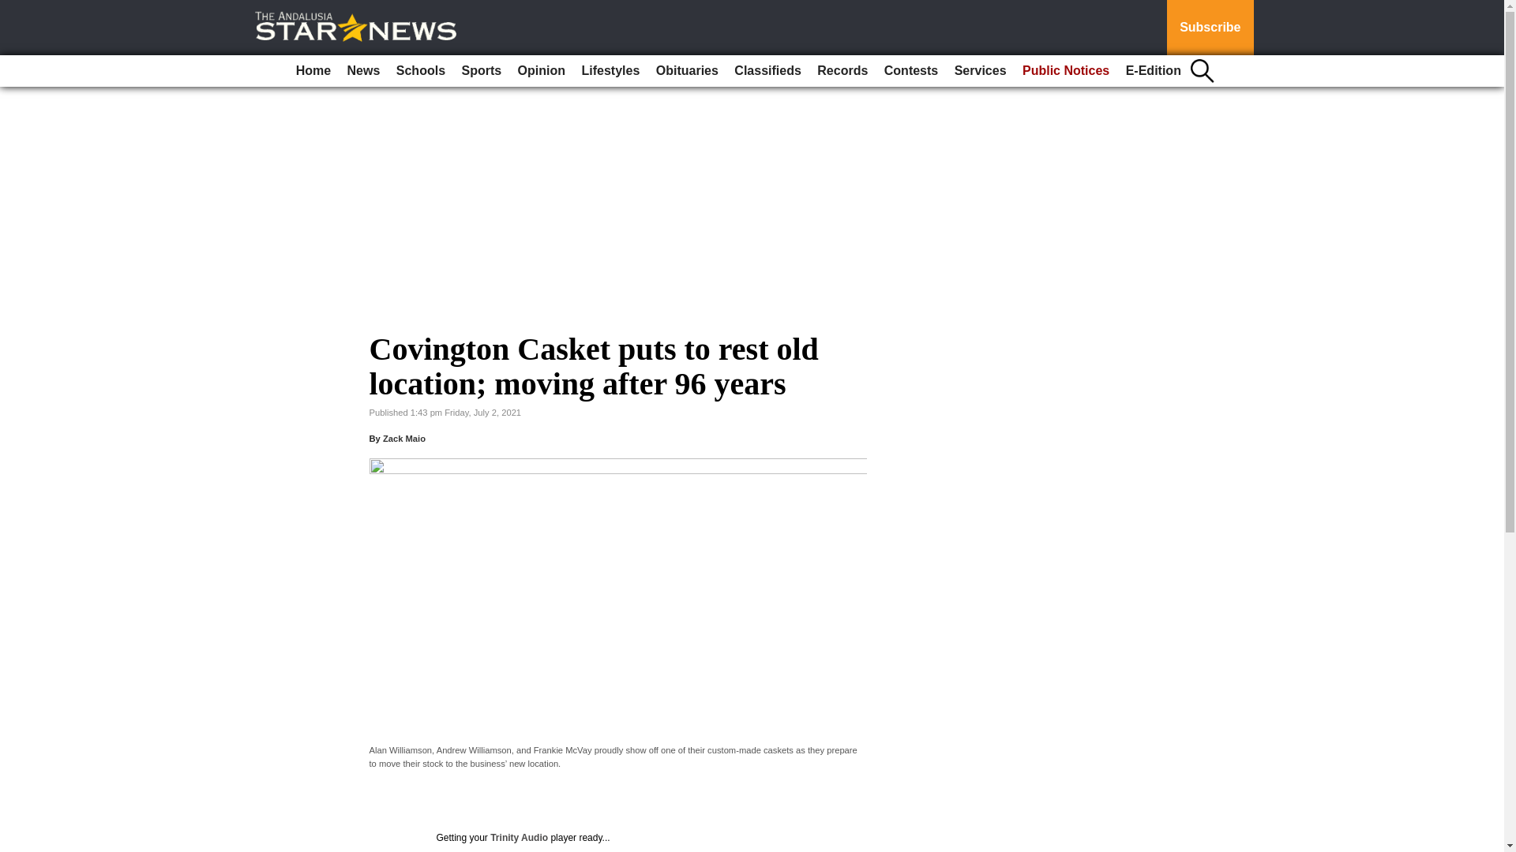 Image resolution: width=1516 pixels, height=852 pixels. What do you see at coordinates (911, 71) in the screenshot?
I see `Contests` at bounding box center [911, 71].